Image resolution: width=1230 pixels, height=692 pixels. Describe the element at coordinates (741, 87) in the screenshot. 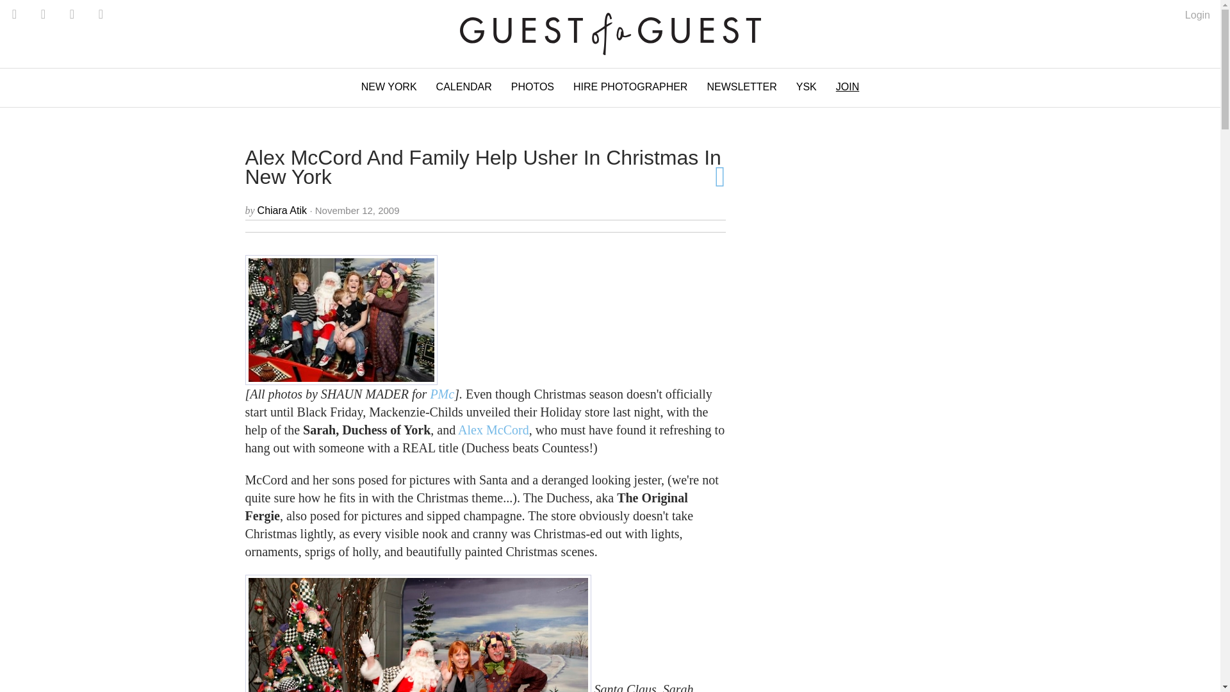

I see `NEWSLETTER` at that location.